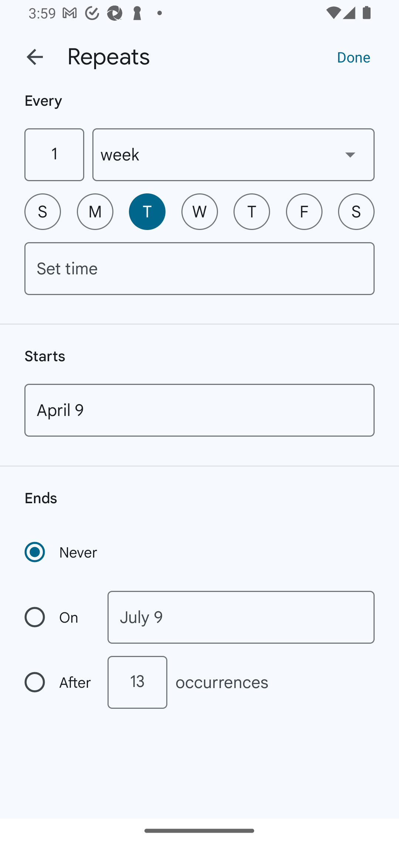 Image resolution: width=399 pixels, height=843 pixels. I want to click on Never Recurrence never ends, so click(62, 552).